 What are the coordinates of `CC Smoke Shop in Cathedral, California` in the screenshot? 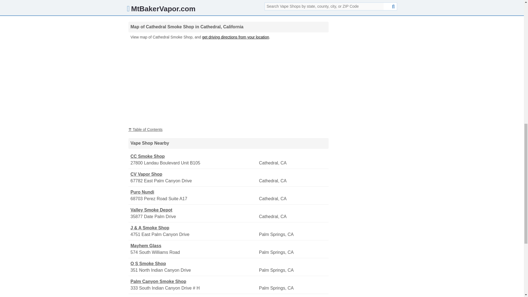 It's located at (194, 156).